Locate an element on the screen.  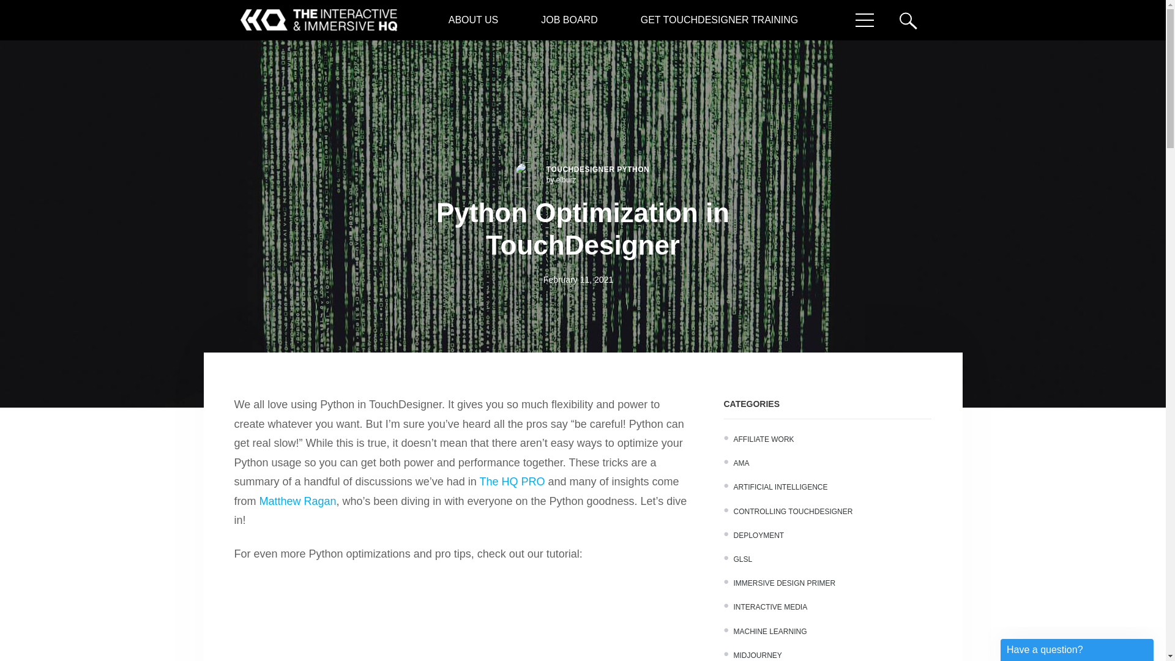
IMMERSIVE DESIGN PRIMER is located at coordinates (785, 583).